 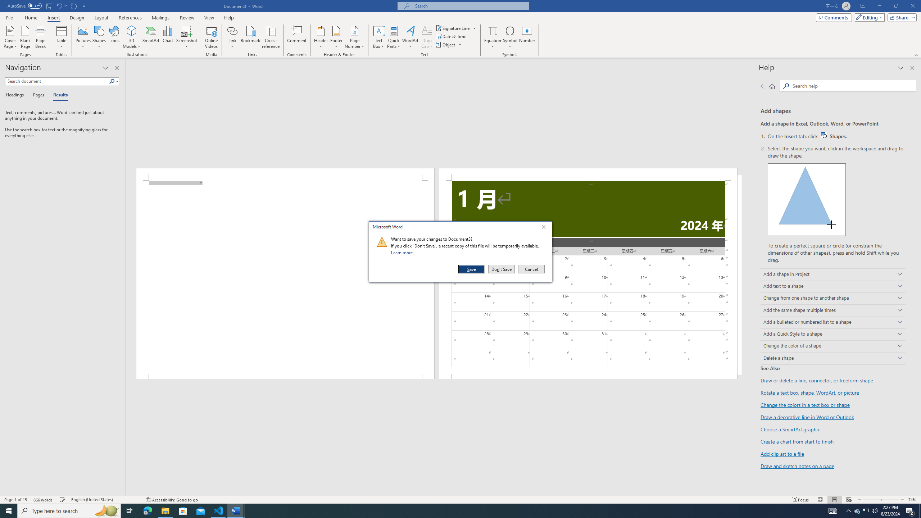 What do you see at coordinates (251, 37) in the screenshot?
I see `Bookmark...` at bounding box center [251, 37].